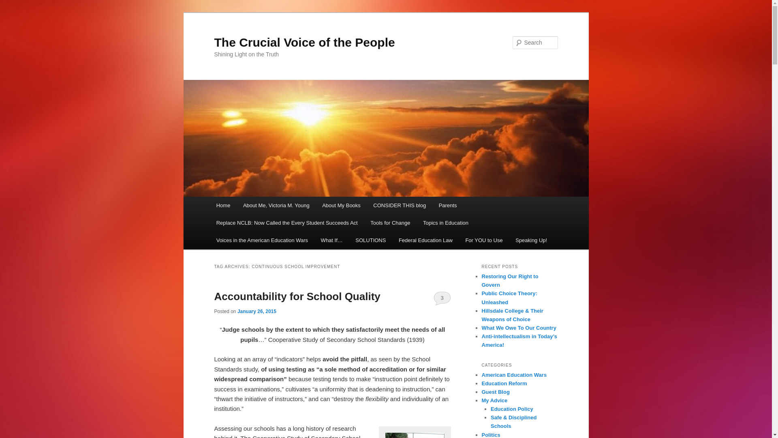  Describe the element at coordinates (223, 205) in the screenshot. I see `Home` at that location.